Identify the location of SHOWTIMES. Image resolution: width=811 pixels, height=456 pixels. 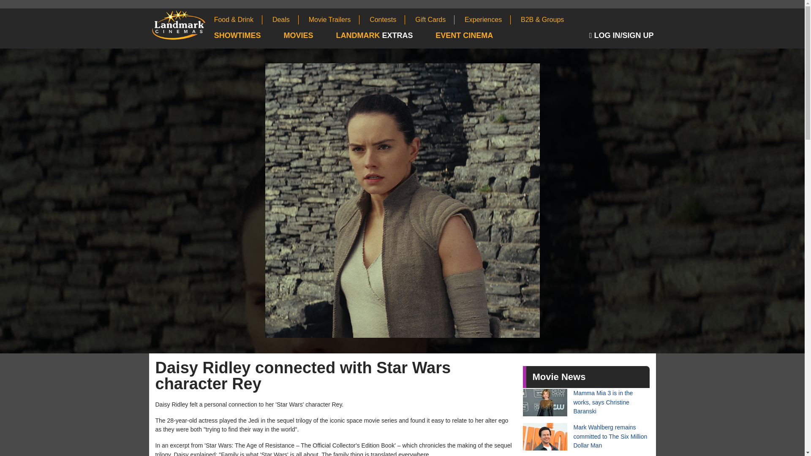
(248, 36).